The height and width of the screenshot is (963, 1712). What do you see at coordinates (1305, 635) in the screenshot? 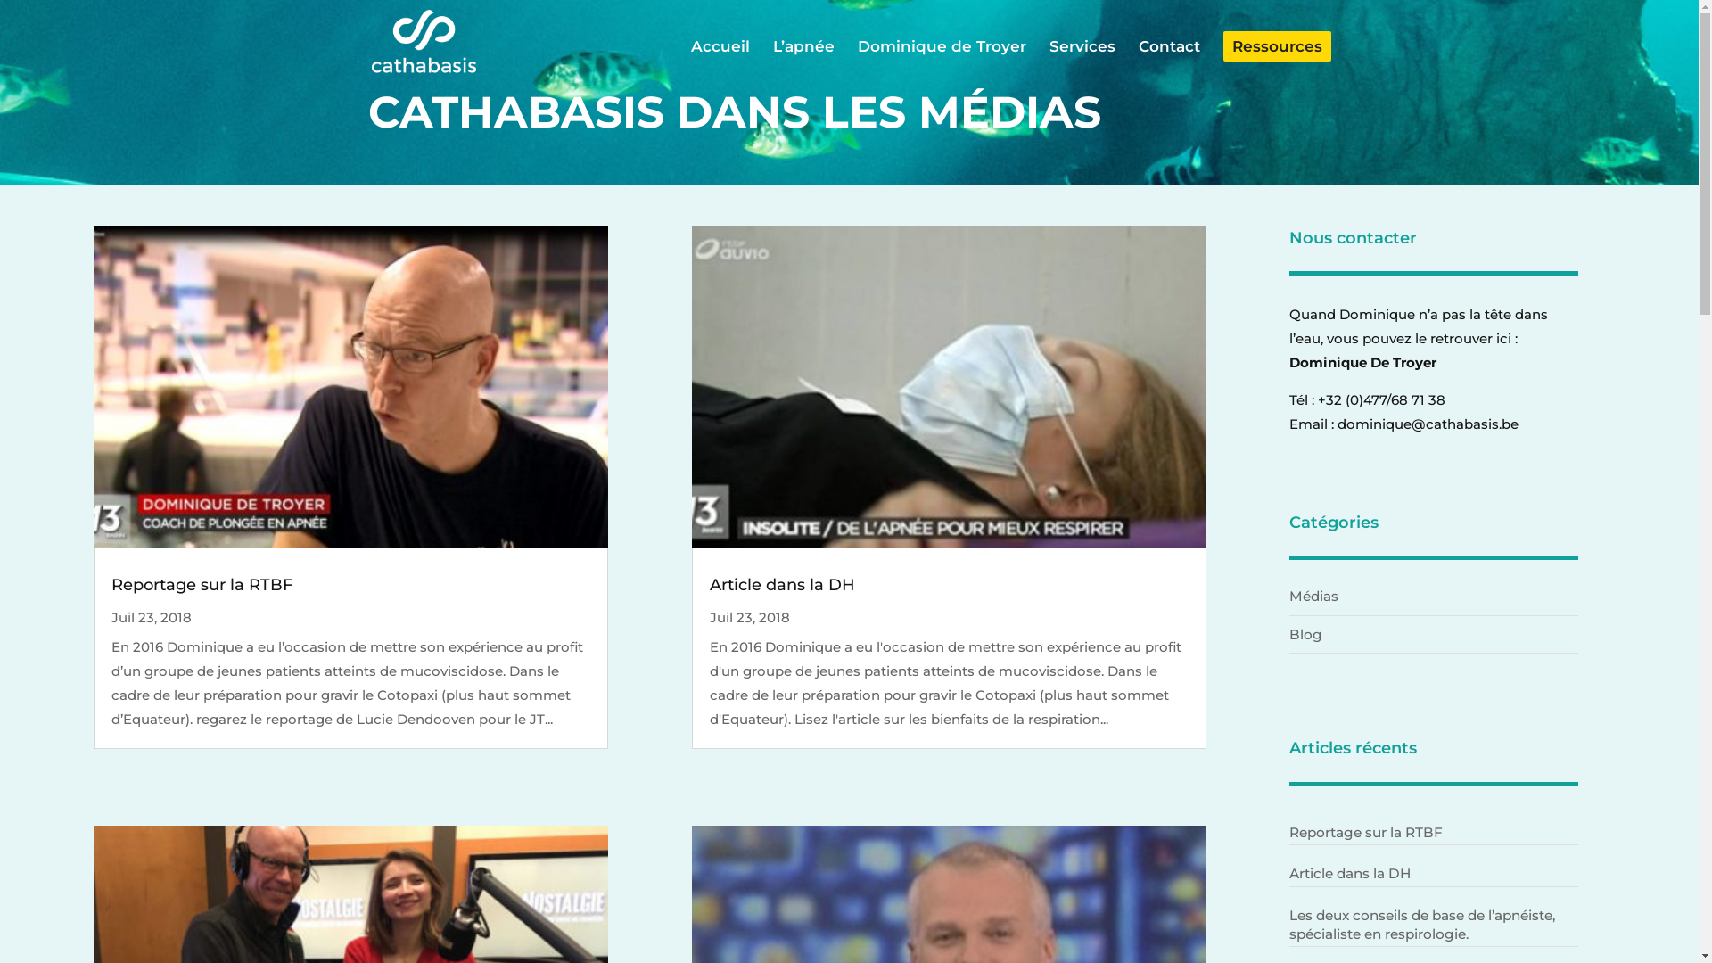
I see `Blog` at bounding box center [1305, 635].